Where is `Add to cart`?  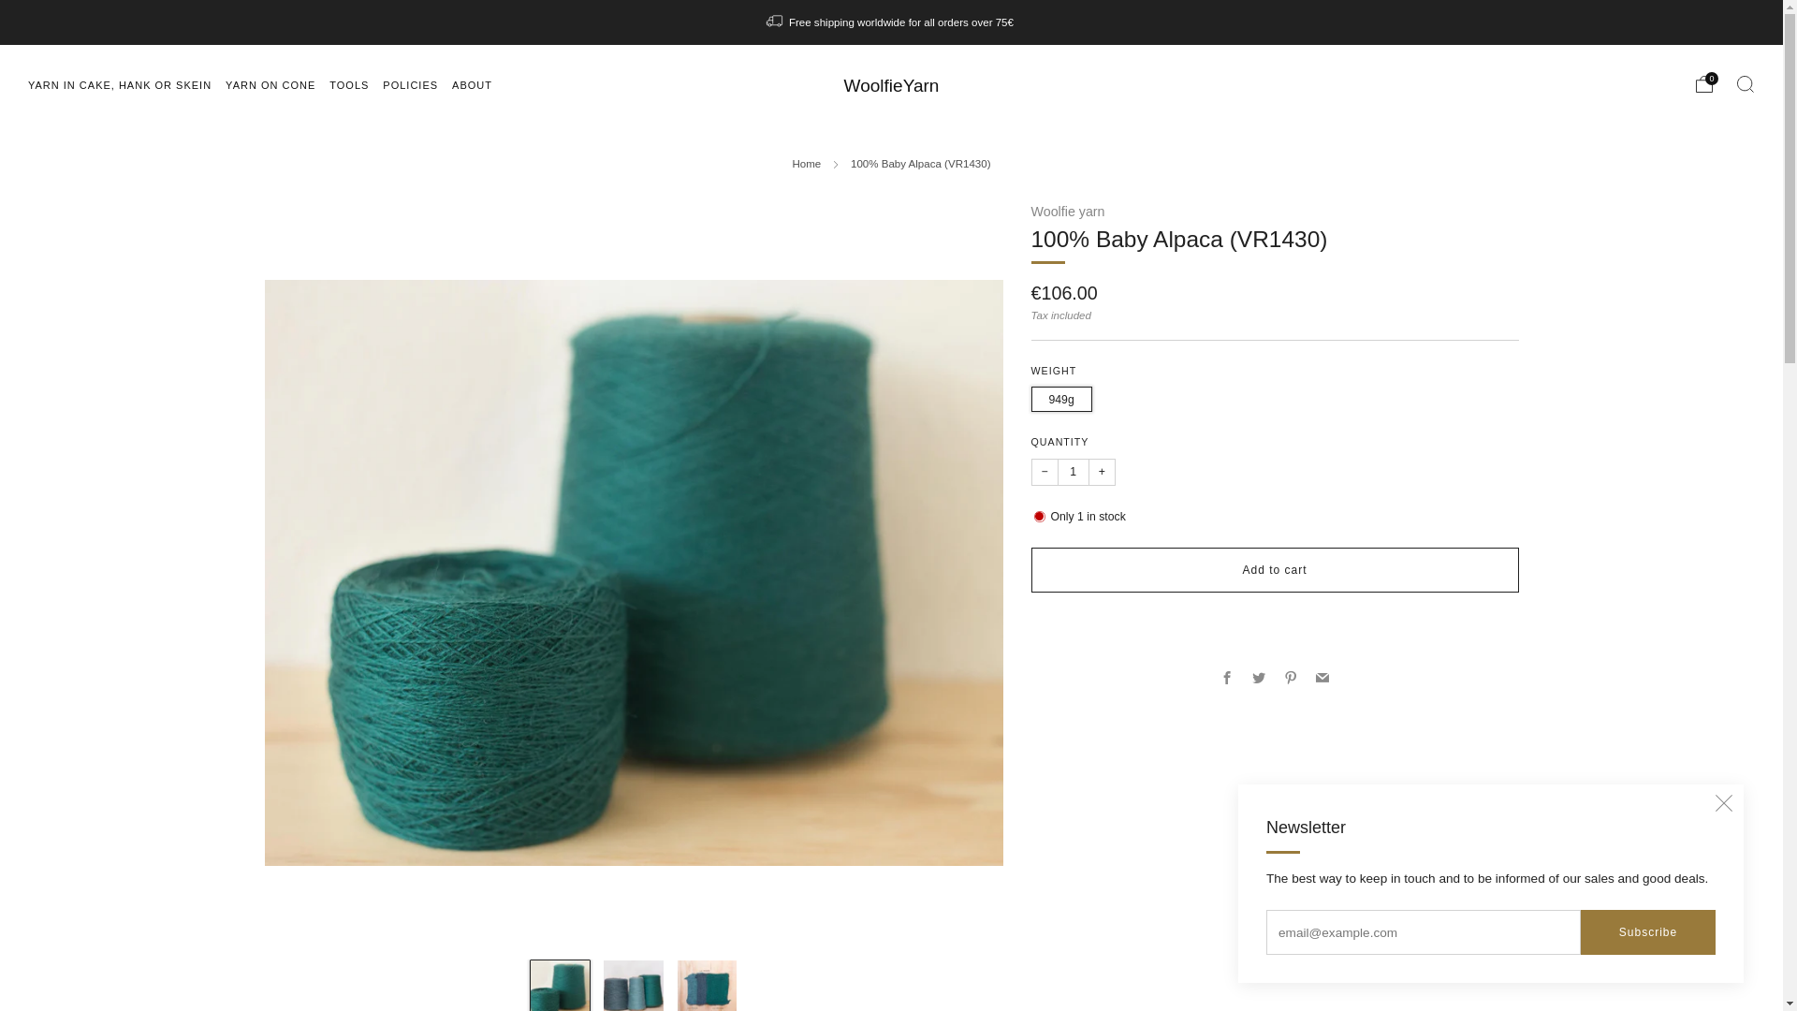 Add to cart is located at coordinates (1275, 569).